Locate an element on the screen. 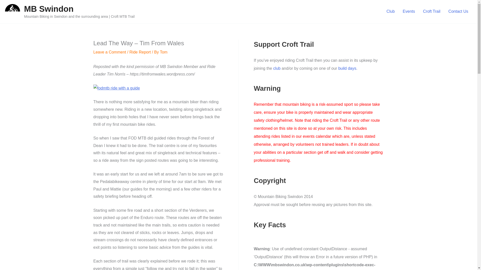 The width and height of the screenshot is (481, 270). View all posts by Tom is located at coordinates (163, 52).